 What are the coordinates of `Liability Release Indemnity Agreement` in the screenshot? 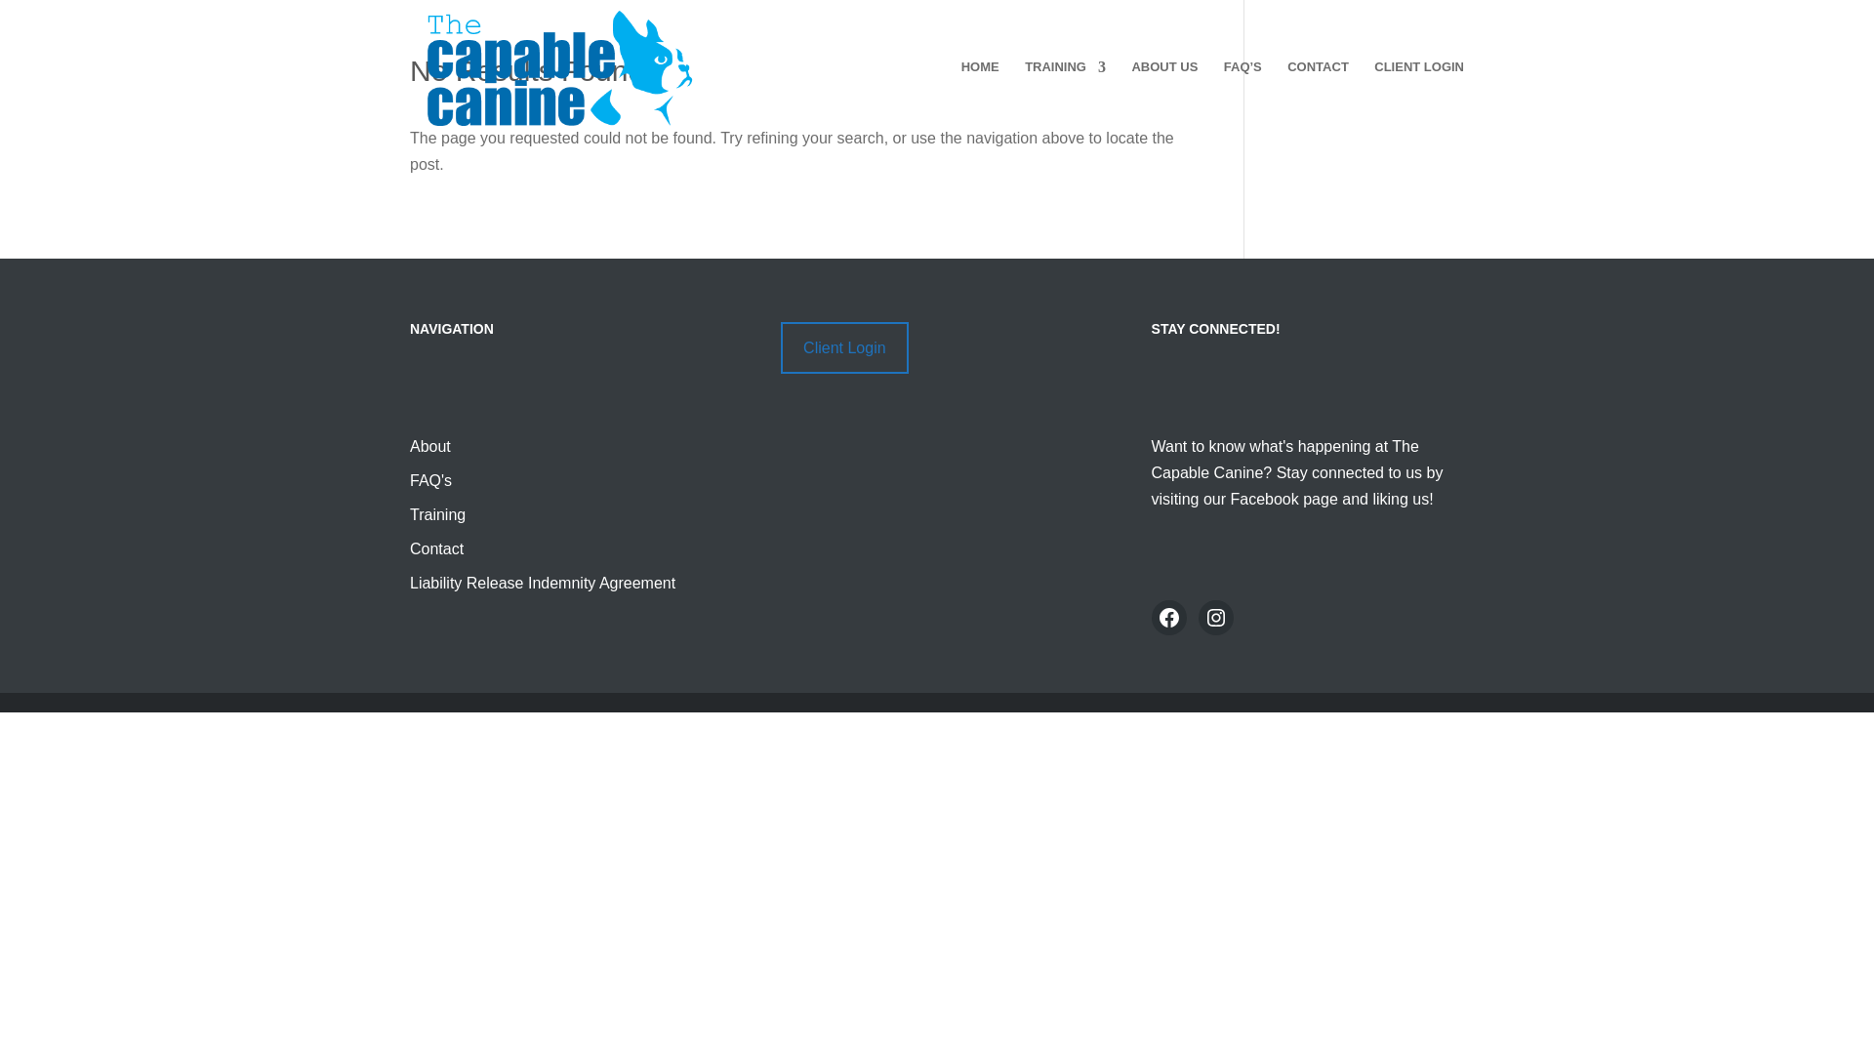 It's located at (543, 582).